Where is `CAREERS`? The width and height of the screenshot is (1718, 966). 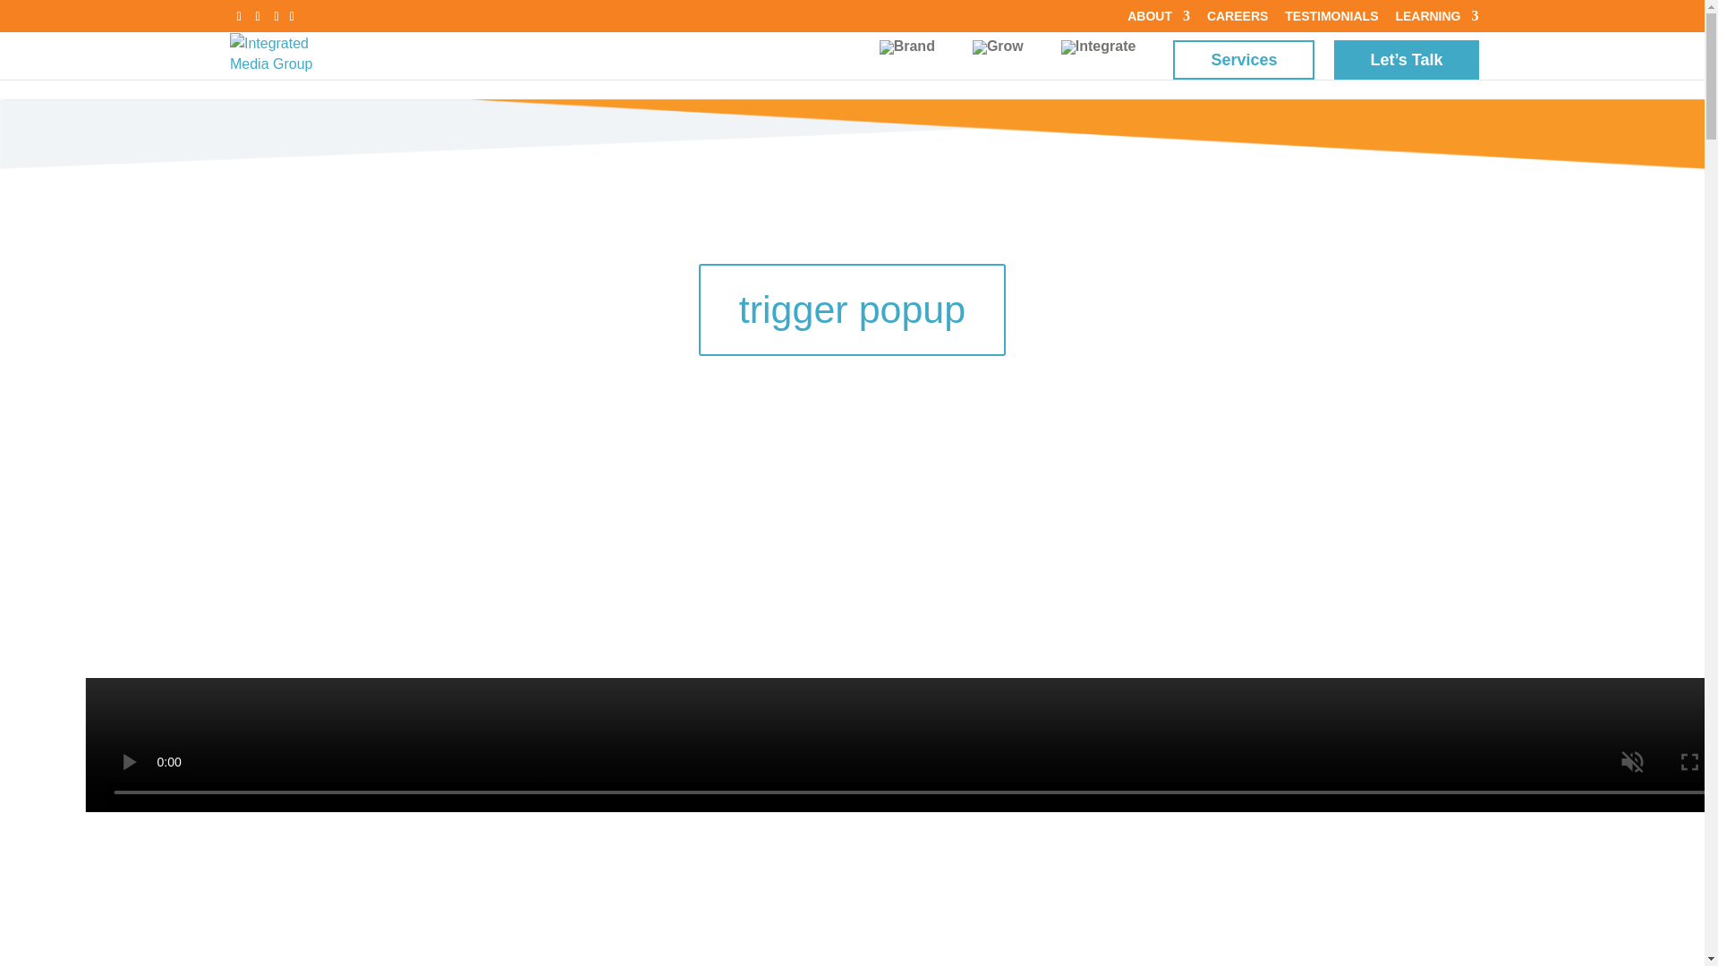 CAREERS is located at coordinates (1237, 20).